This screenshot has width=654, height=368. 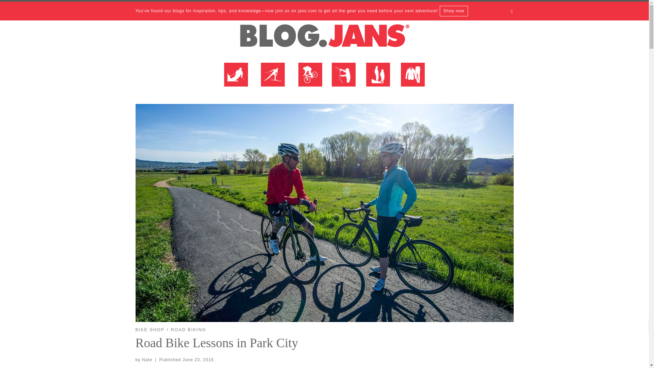 I want to click on Bike Shop, so click(x=310, y=79).